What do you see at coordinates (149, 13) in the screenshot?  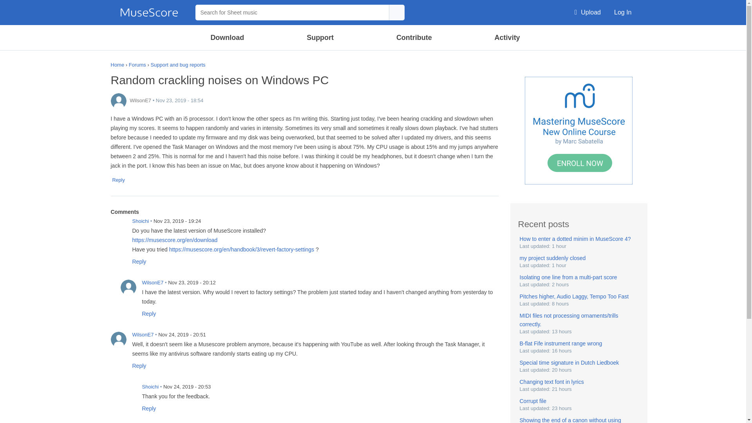 I see `Home` at bounding box center [149, 13].